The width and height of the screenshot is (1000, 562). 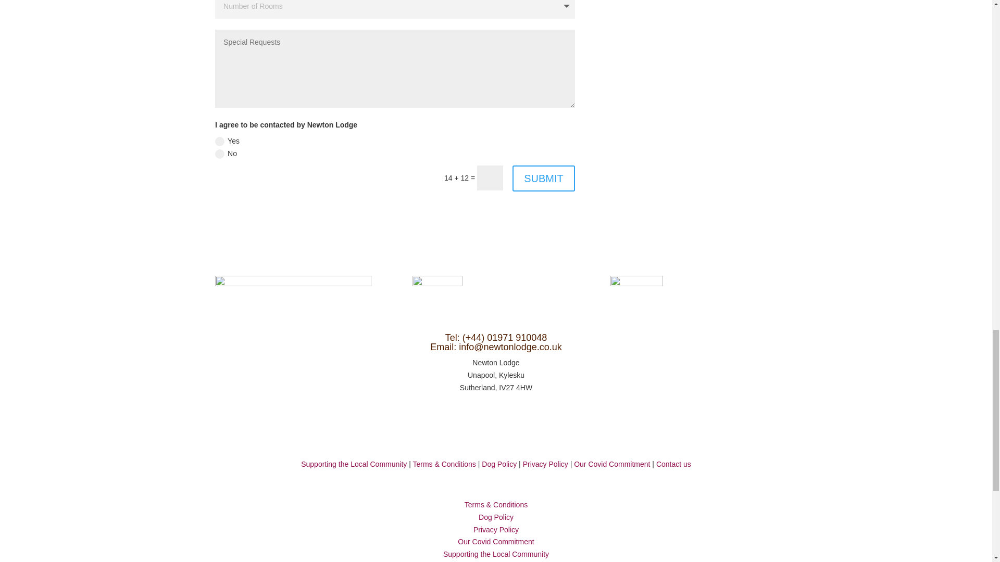 What do you see at coordinates (544, 178) in the screenshot?
I see `SUBMIT` at bounding box center [544, 178].